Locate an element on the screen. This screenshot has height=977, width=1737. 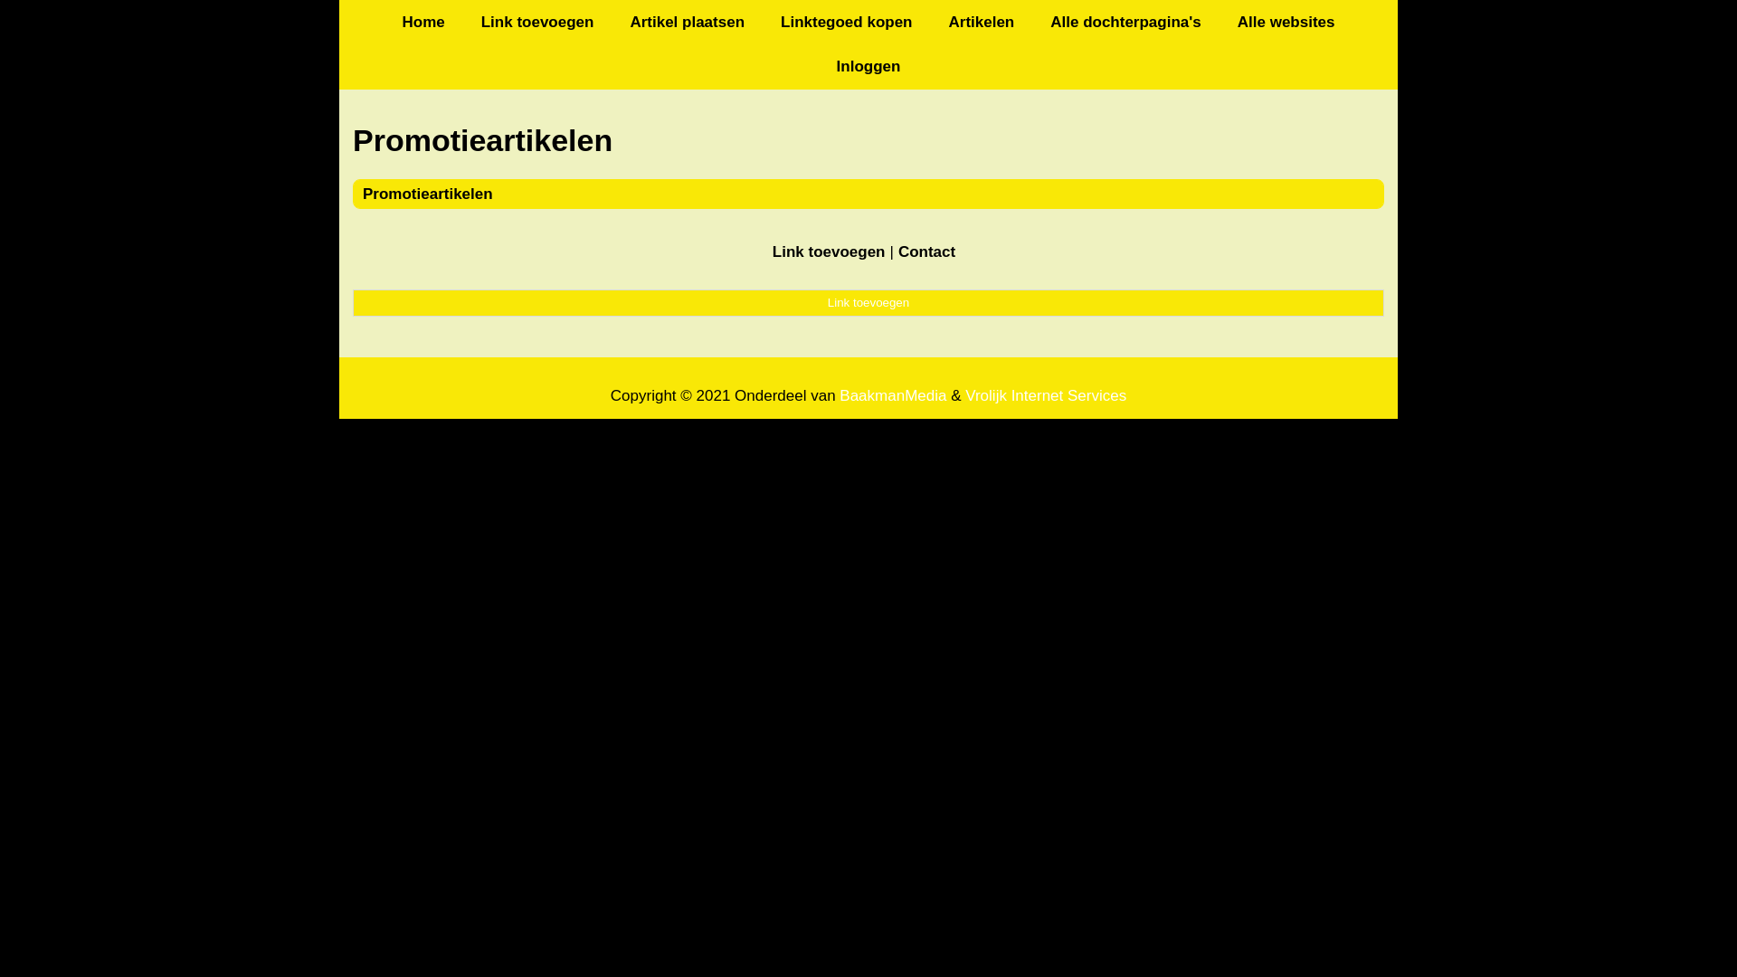
Promotieartikelen is located at coordinates (868, 141).